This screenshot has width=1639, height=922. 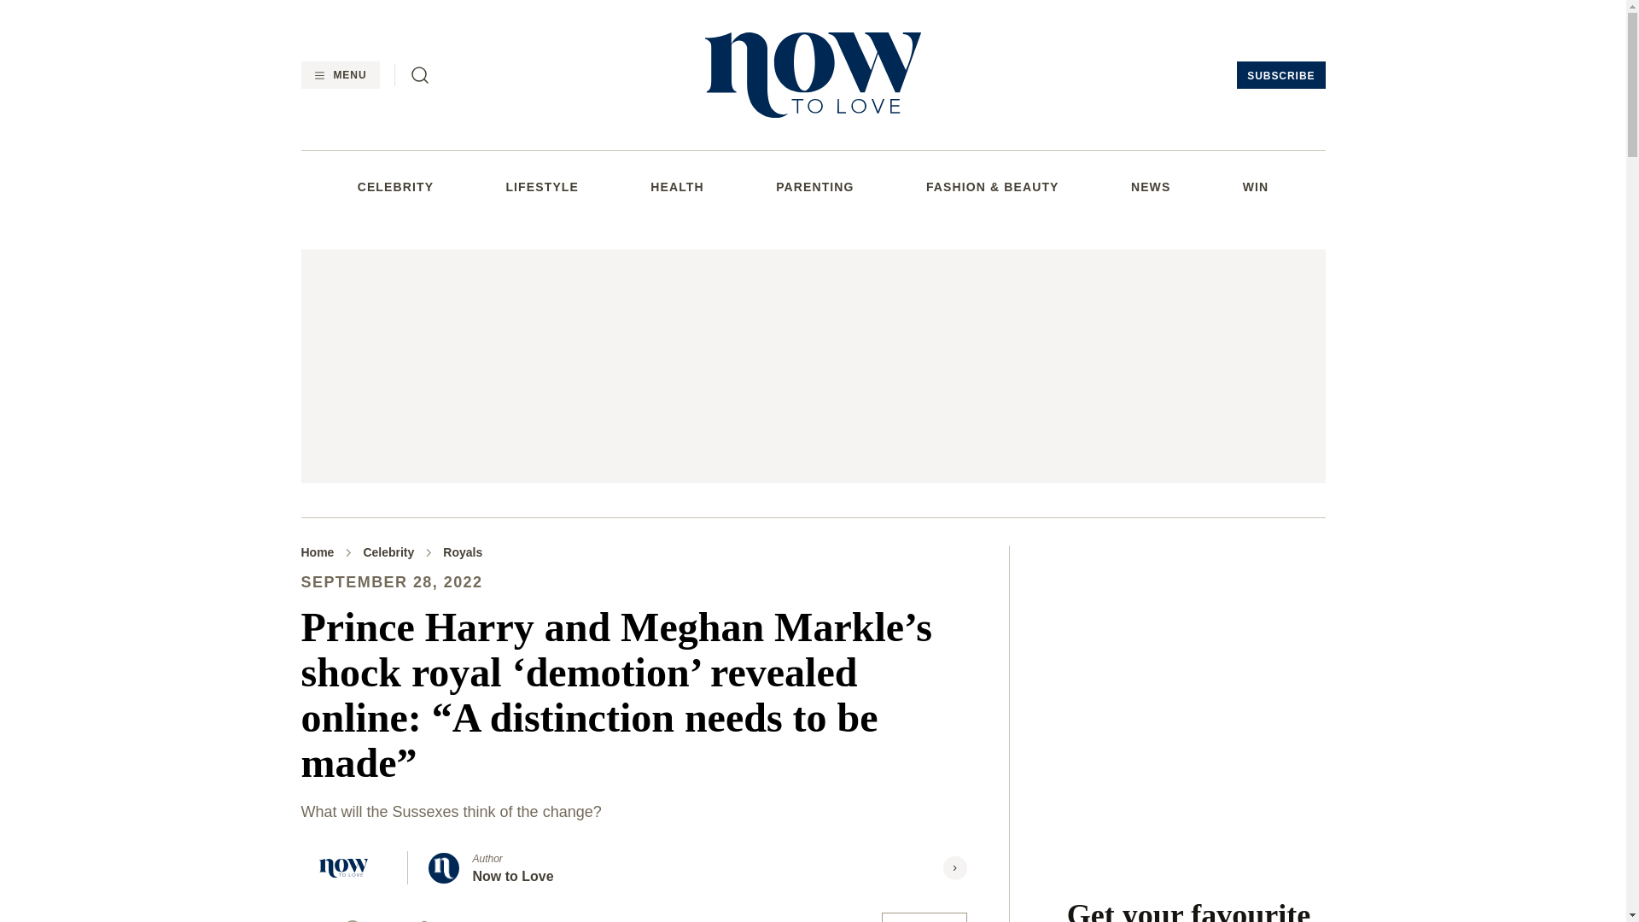 I want to click on PARENTING, so click(x=814, y=186).